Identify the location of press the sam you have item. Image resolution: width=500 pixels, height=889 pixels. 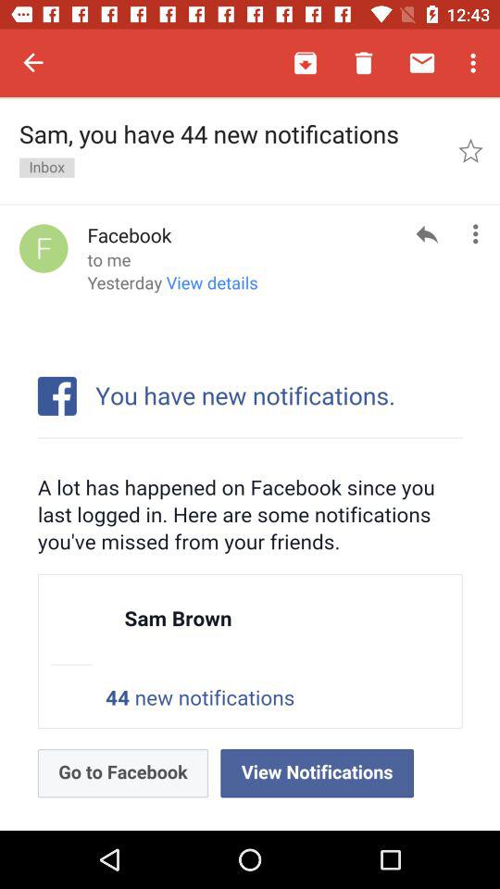
(230, 150).